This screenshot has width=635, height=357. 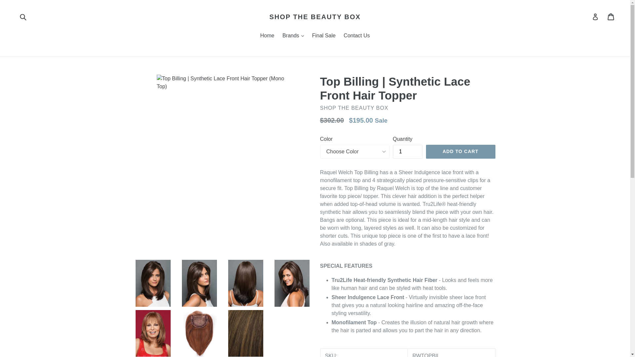 I want to click on SHOP THE BEAUTY BOX, so click(x=315, y=17).